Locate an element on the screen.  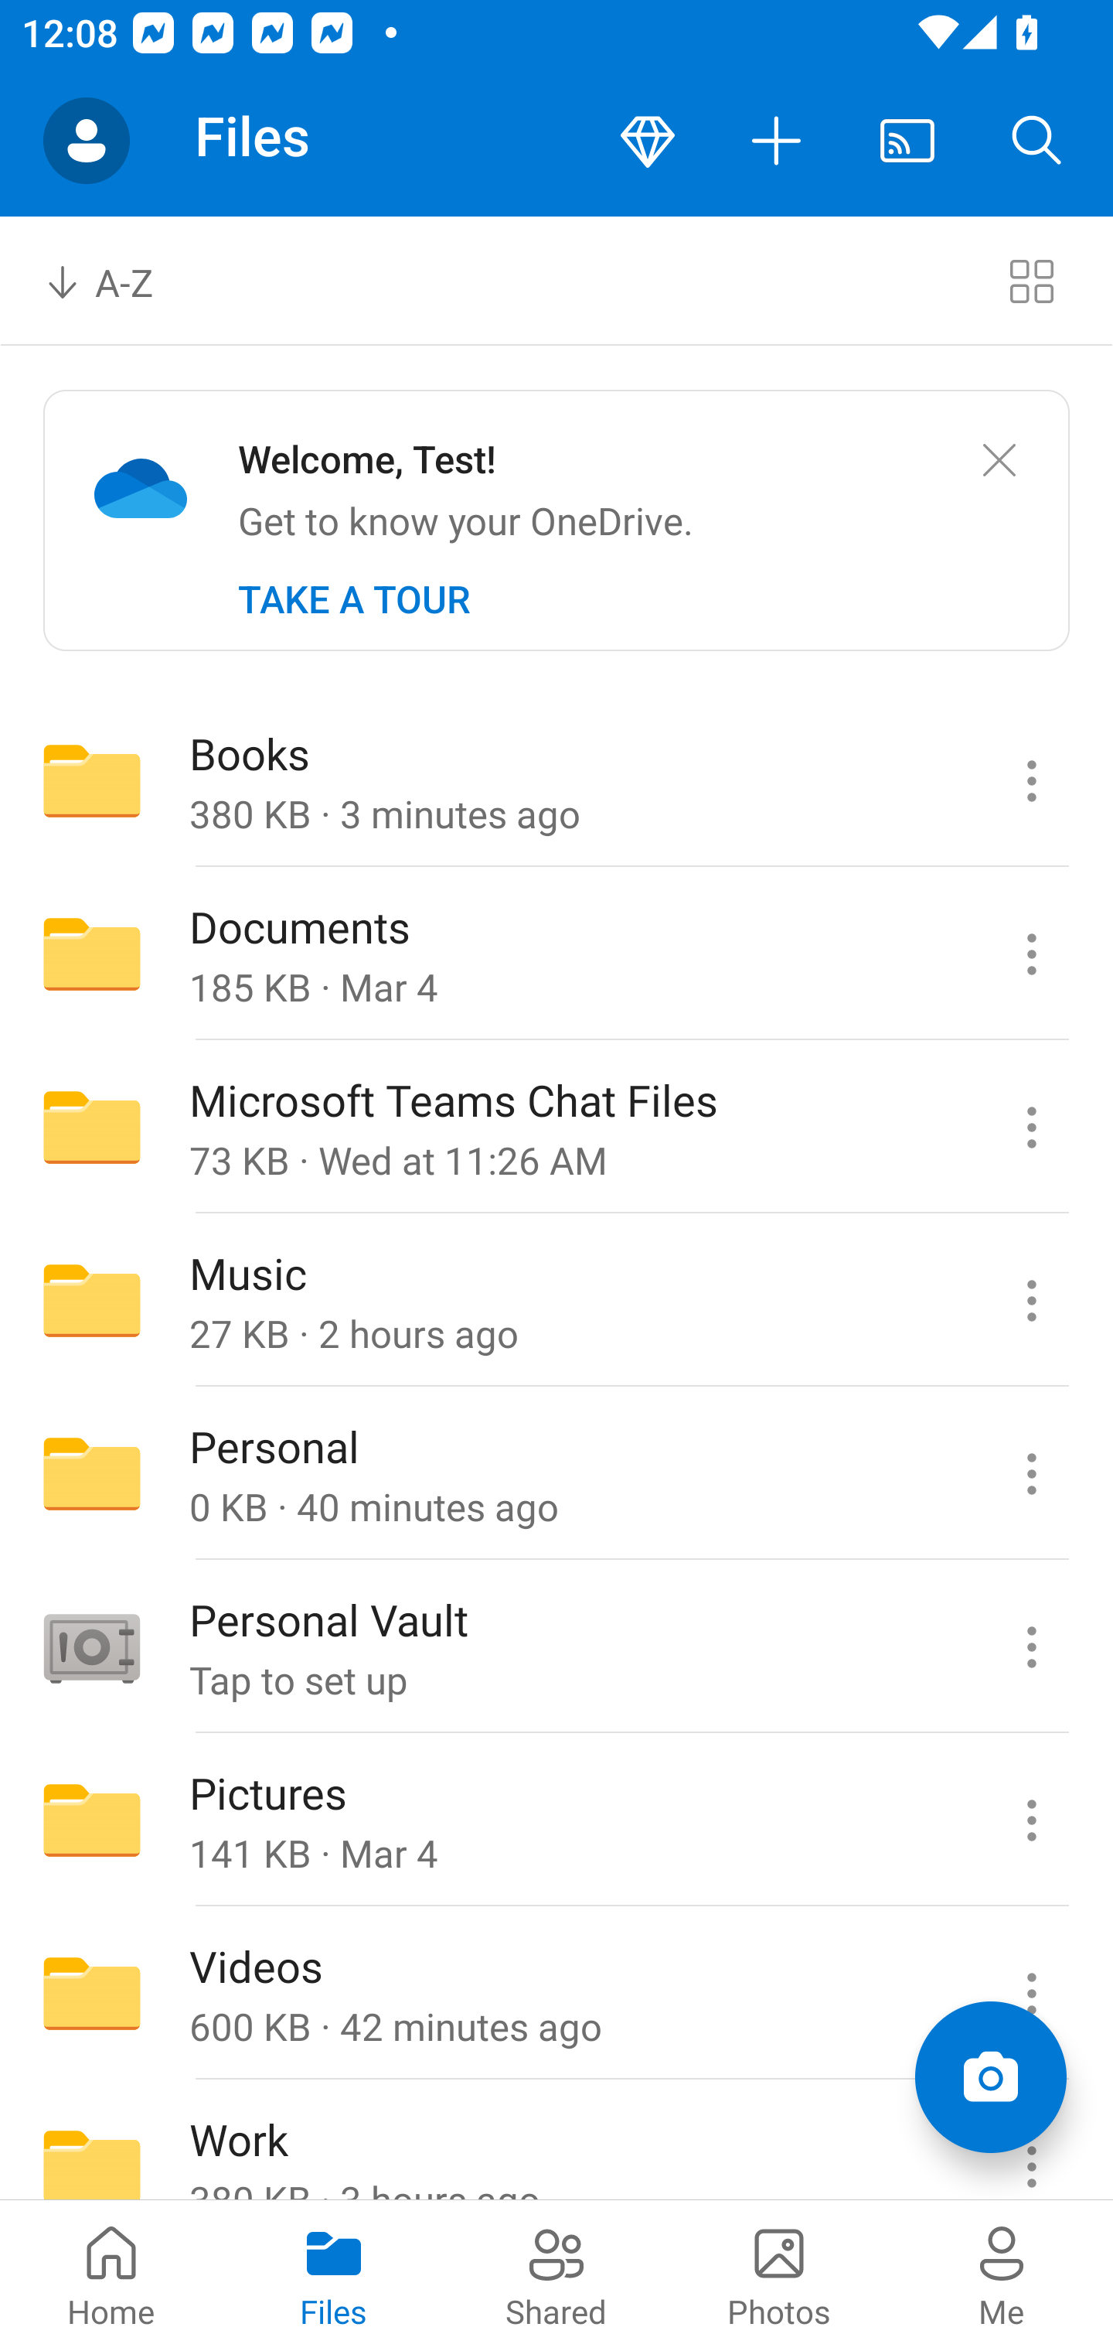
Search button is located at coordinates (1037, 141).